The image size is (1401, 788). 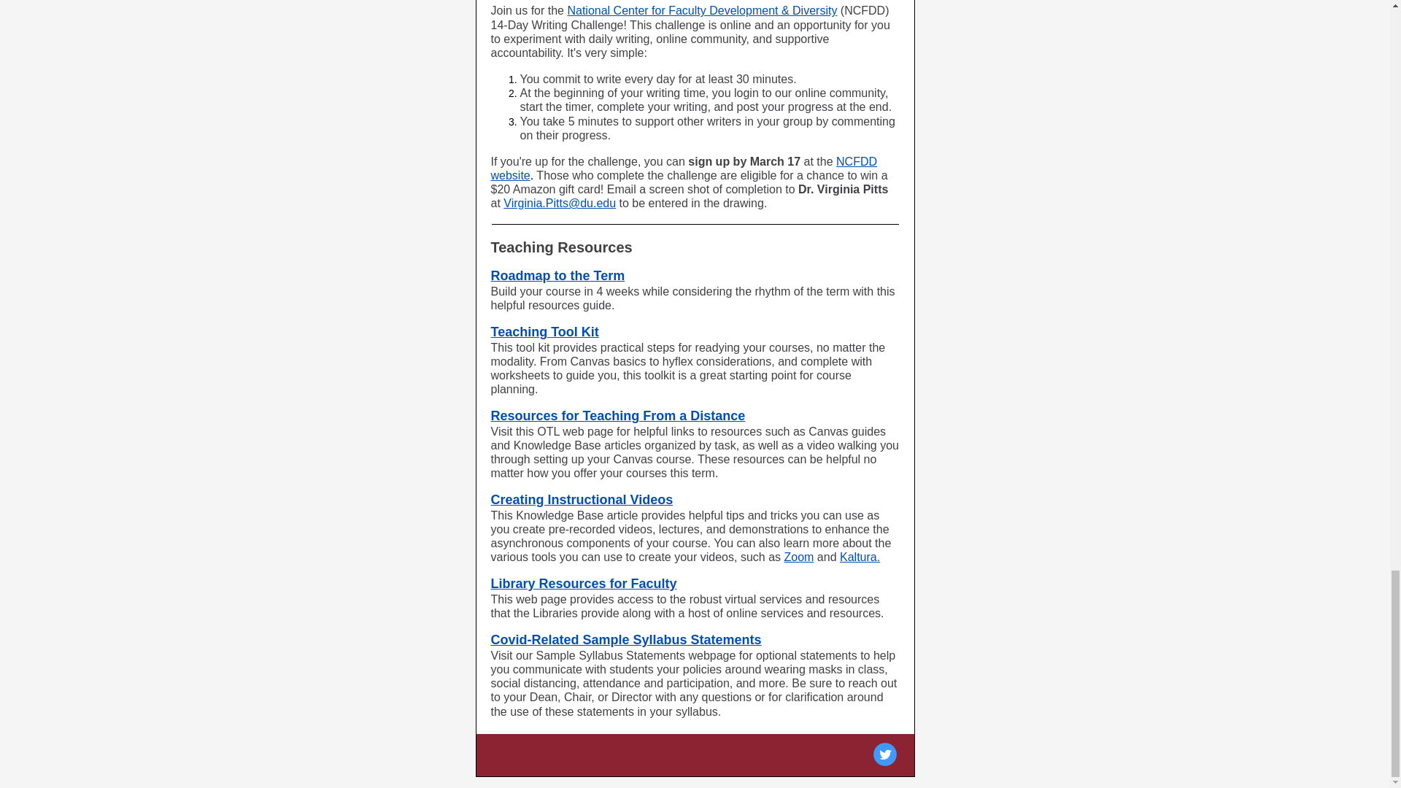 What do you see at coordinates (683, 168) in the screenshot?
I see `NCFDD website` at bounding box center [683, 168].